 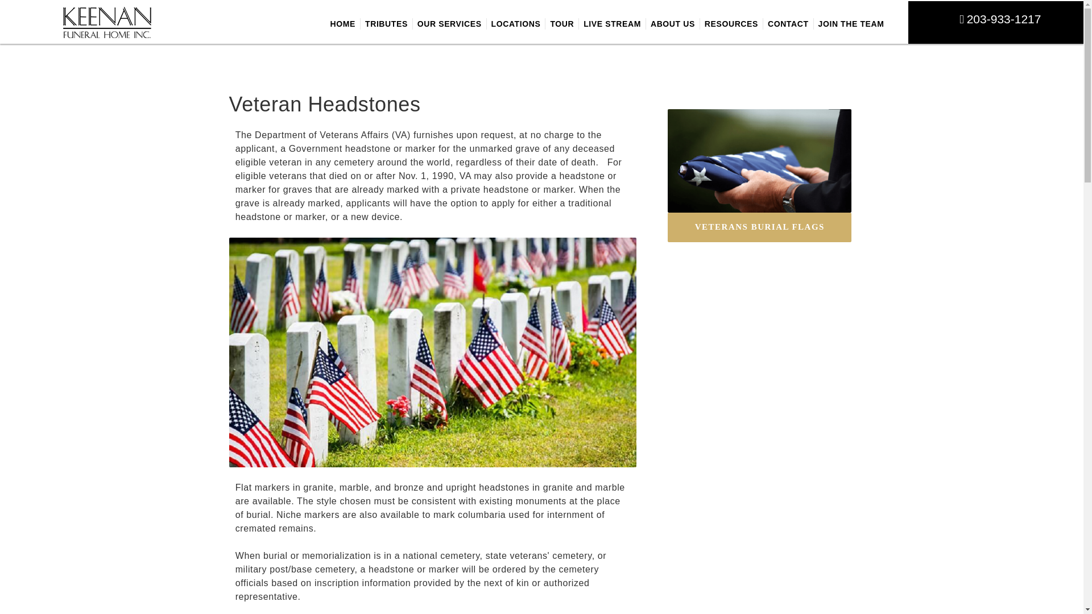 I want to click on HOME, so click(x=342, y=24).